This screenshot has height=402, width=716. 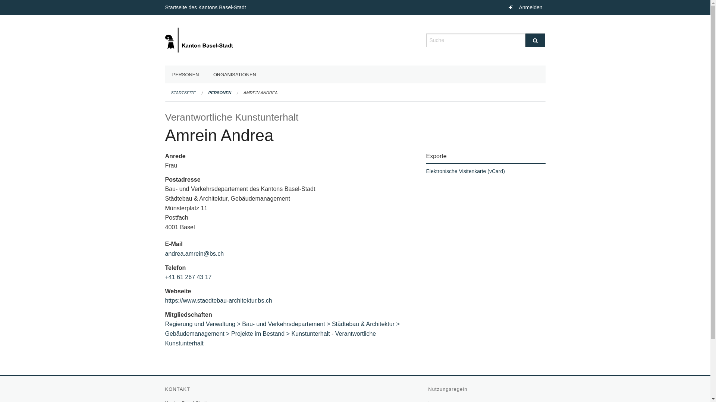 I want to click on Kunstunterhalt, so click(x=310, y=334).